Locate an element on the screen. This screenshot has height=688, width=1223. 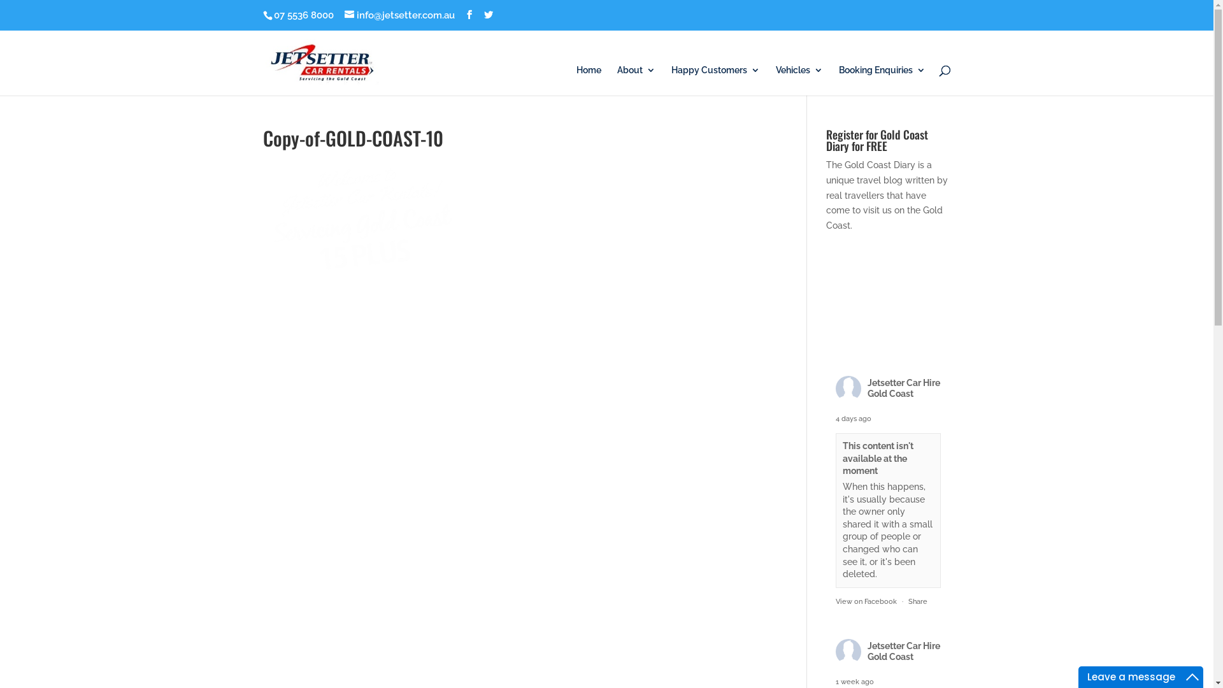
Booking Enquiries is located at coordinates (882, 80).